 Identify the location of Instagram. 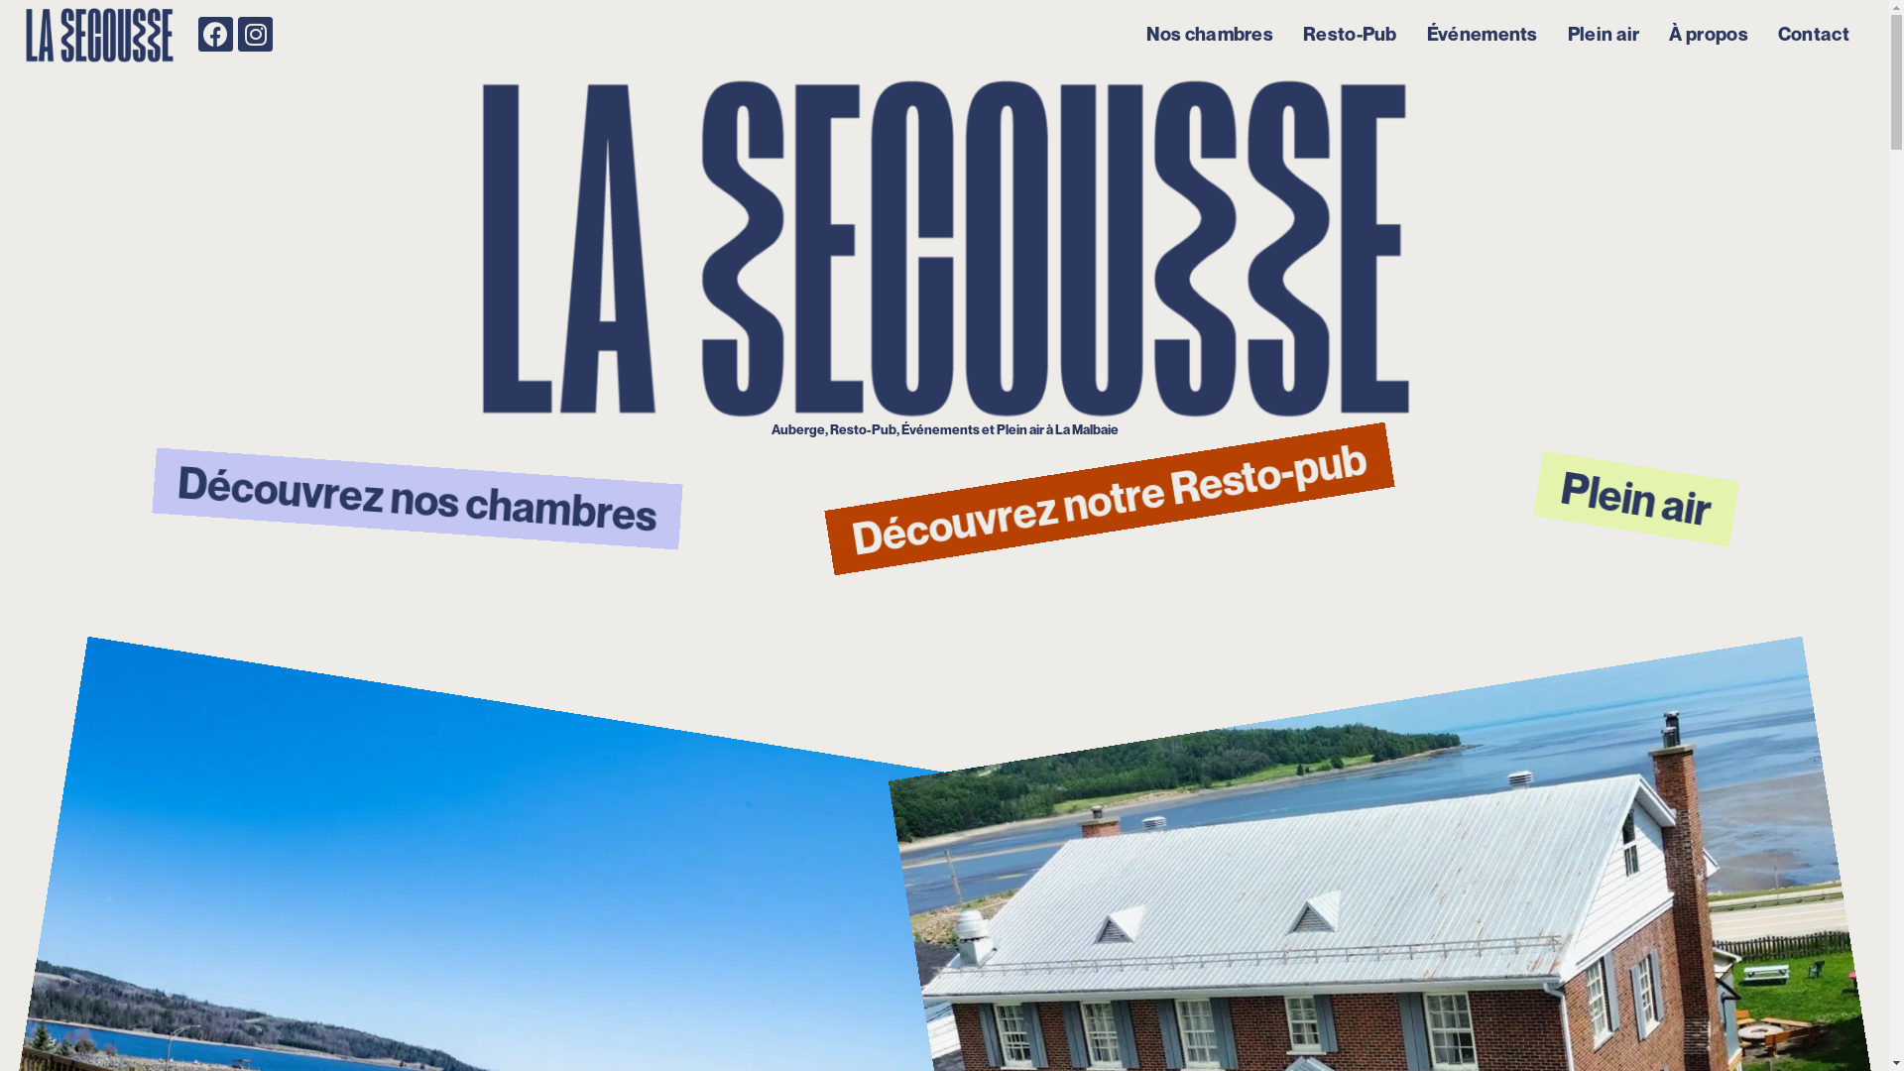
(256, 34).